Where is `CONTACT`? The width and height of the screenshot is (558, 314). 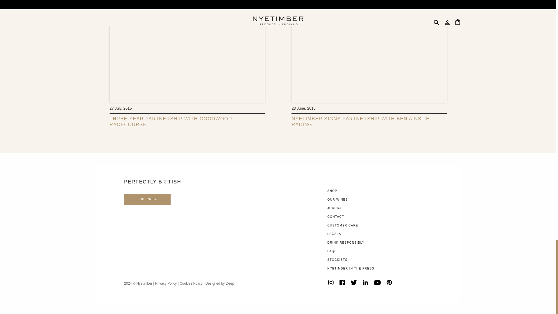 CONTACT is located at coordinates (336, 216).